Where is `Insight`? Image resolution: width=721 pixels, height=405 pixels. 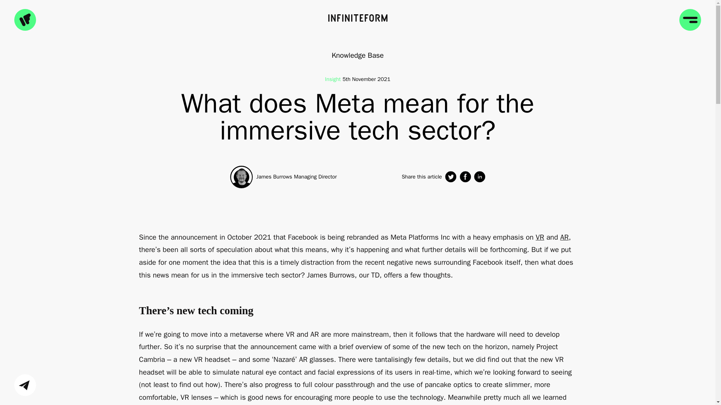 Insight is located at coordinates (333, 79).